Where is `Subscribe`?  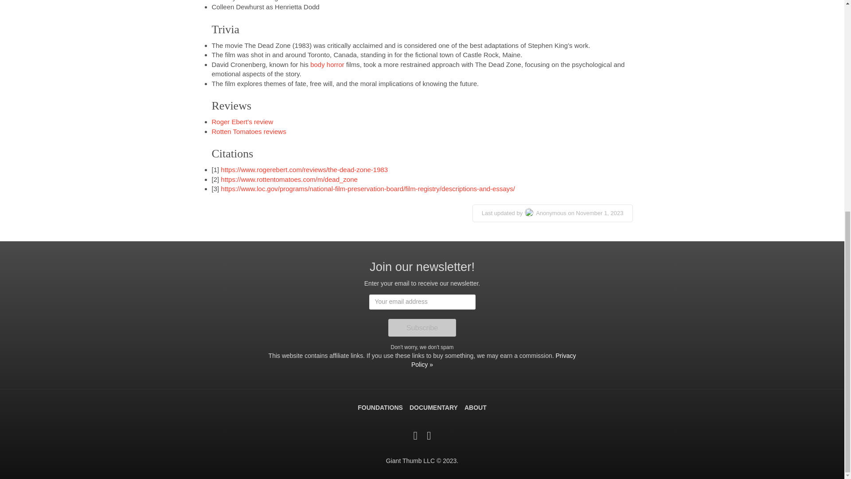
Subscribe is located at coordinates (422, 328).